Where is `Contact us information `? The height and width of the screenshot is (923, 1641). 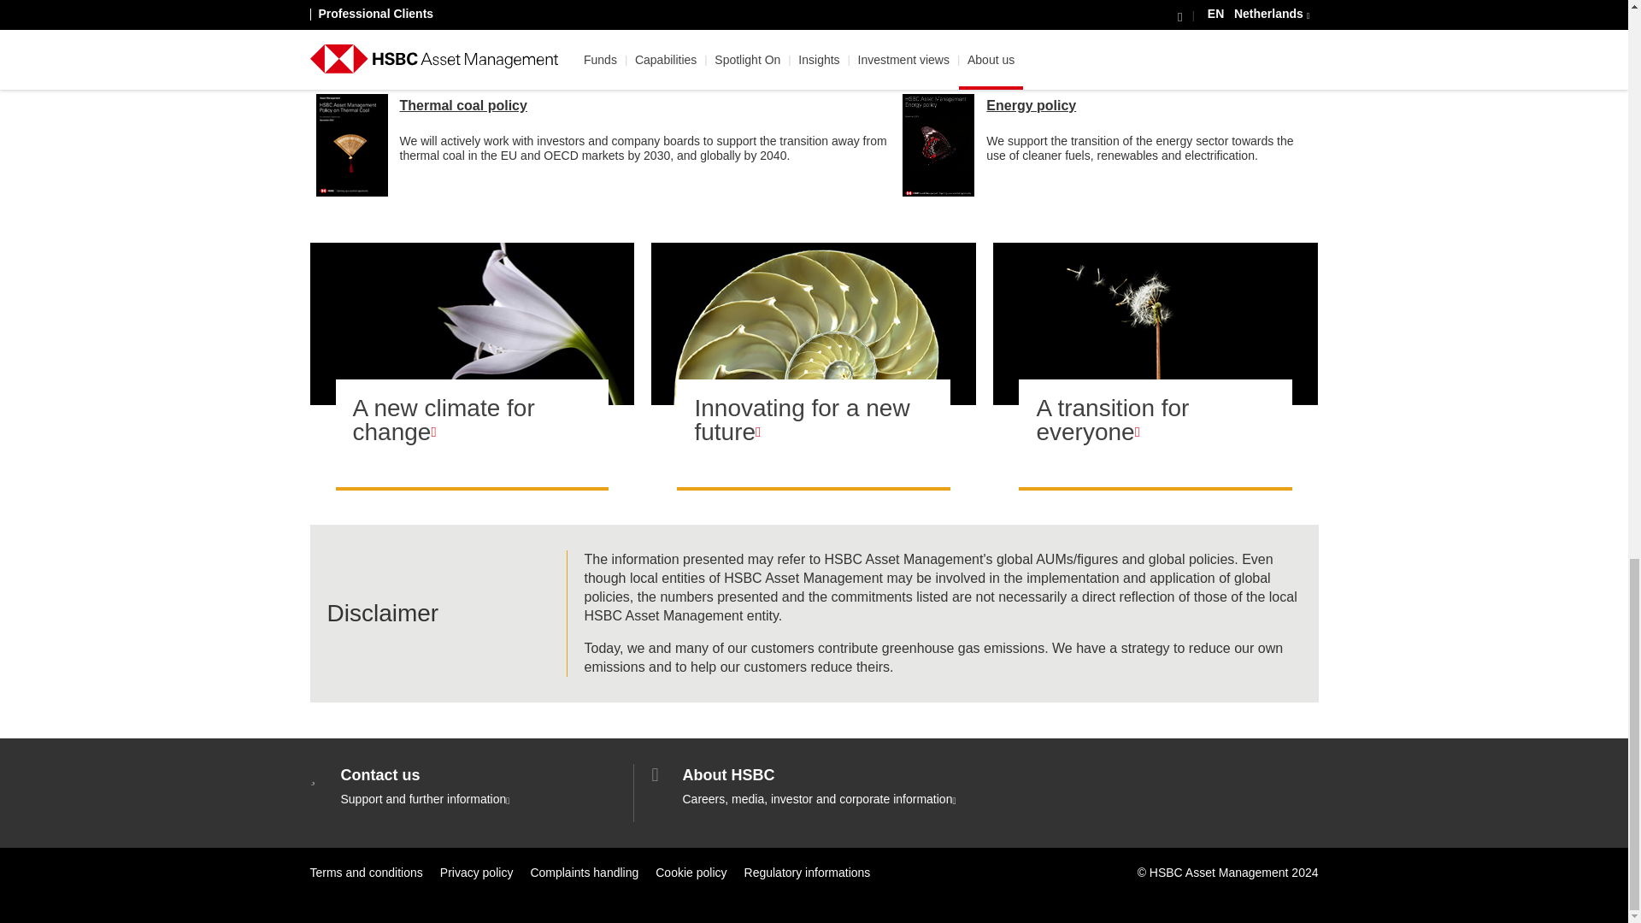 Contact us information  is located at coordinates (472, 786).